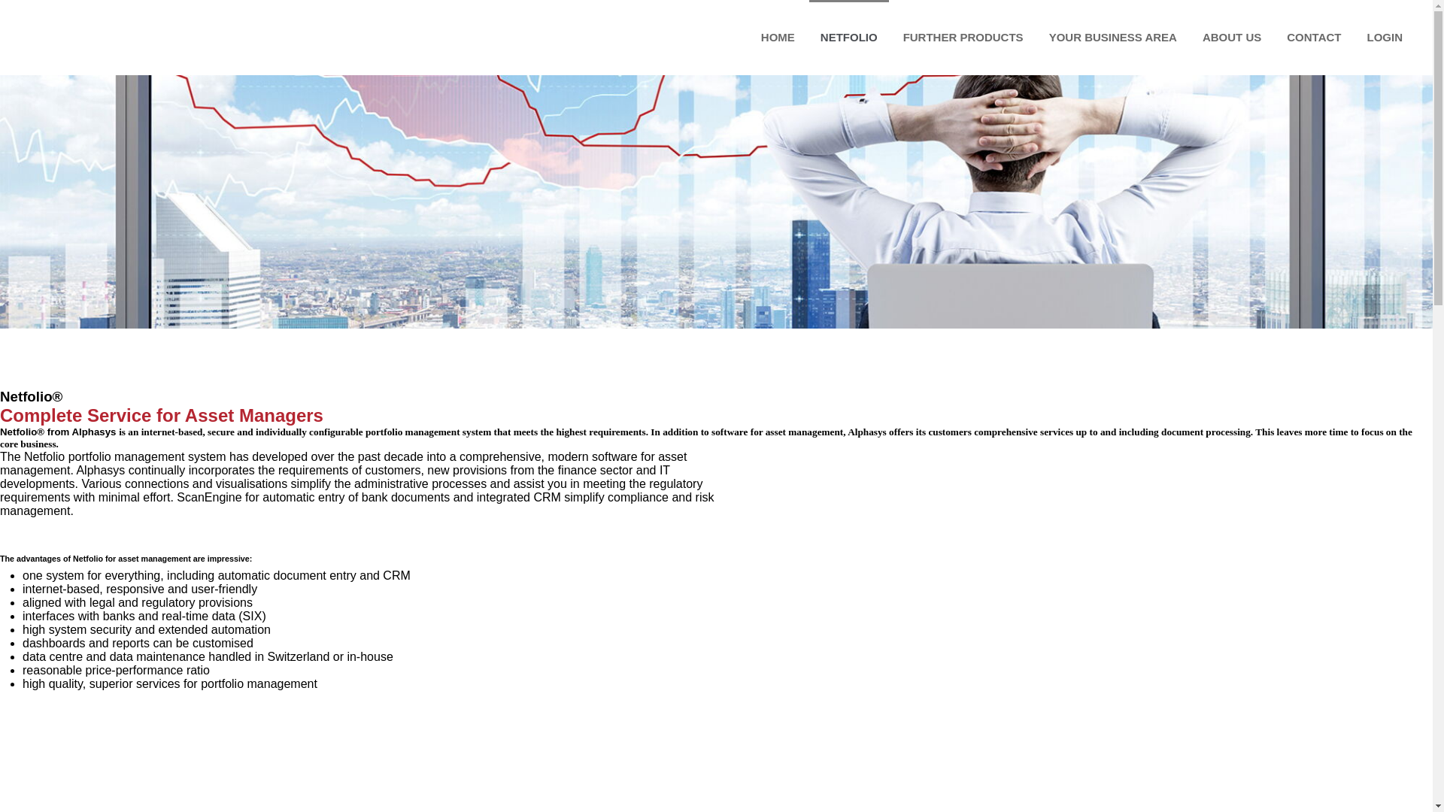  Describe the element at coordinates (1314, 38) in the screenshot. I see `CONTACT` at that location.